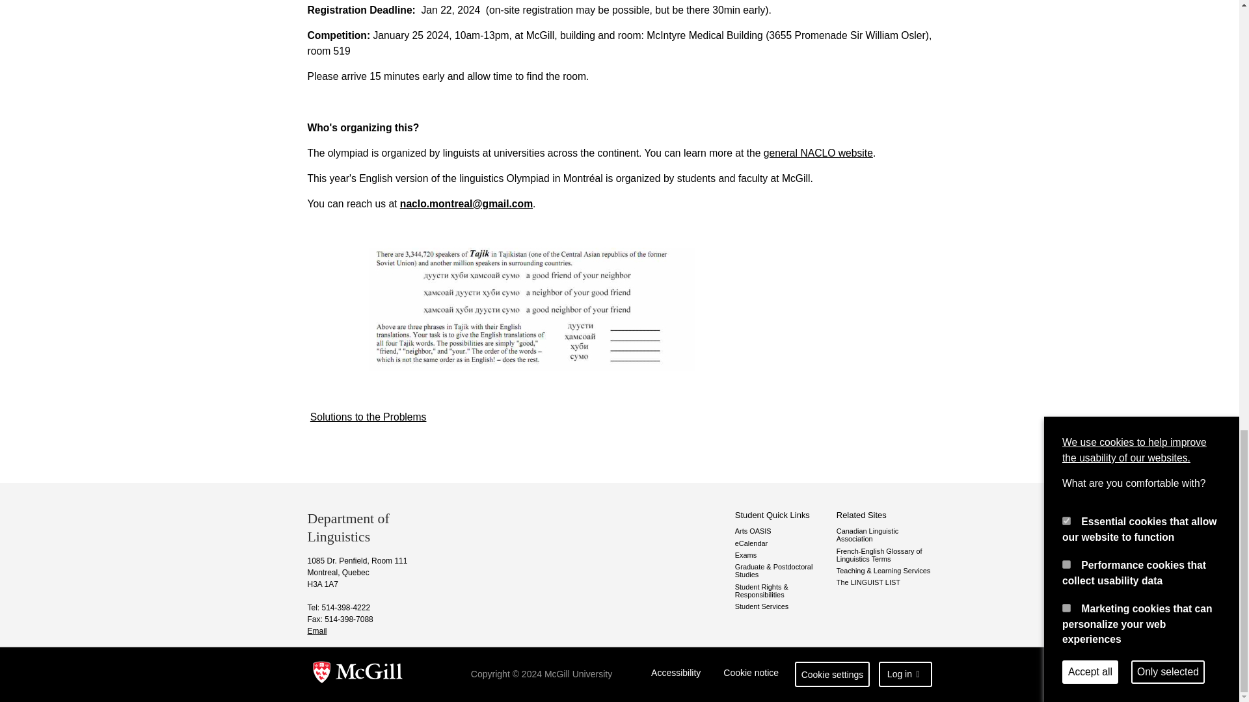 The image size is (1249, 702). What do you see at coordinates (368, 416) in the screenshot?
I see `Solutions to the Problems` at bounding box center [368, 416].